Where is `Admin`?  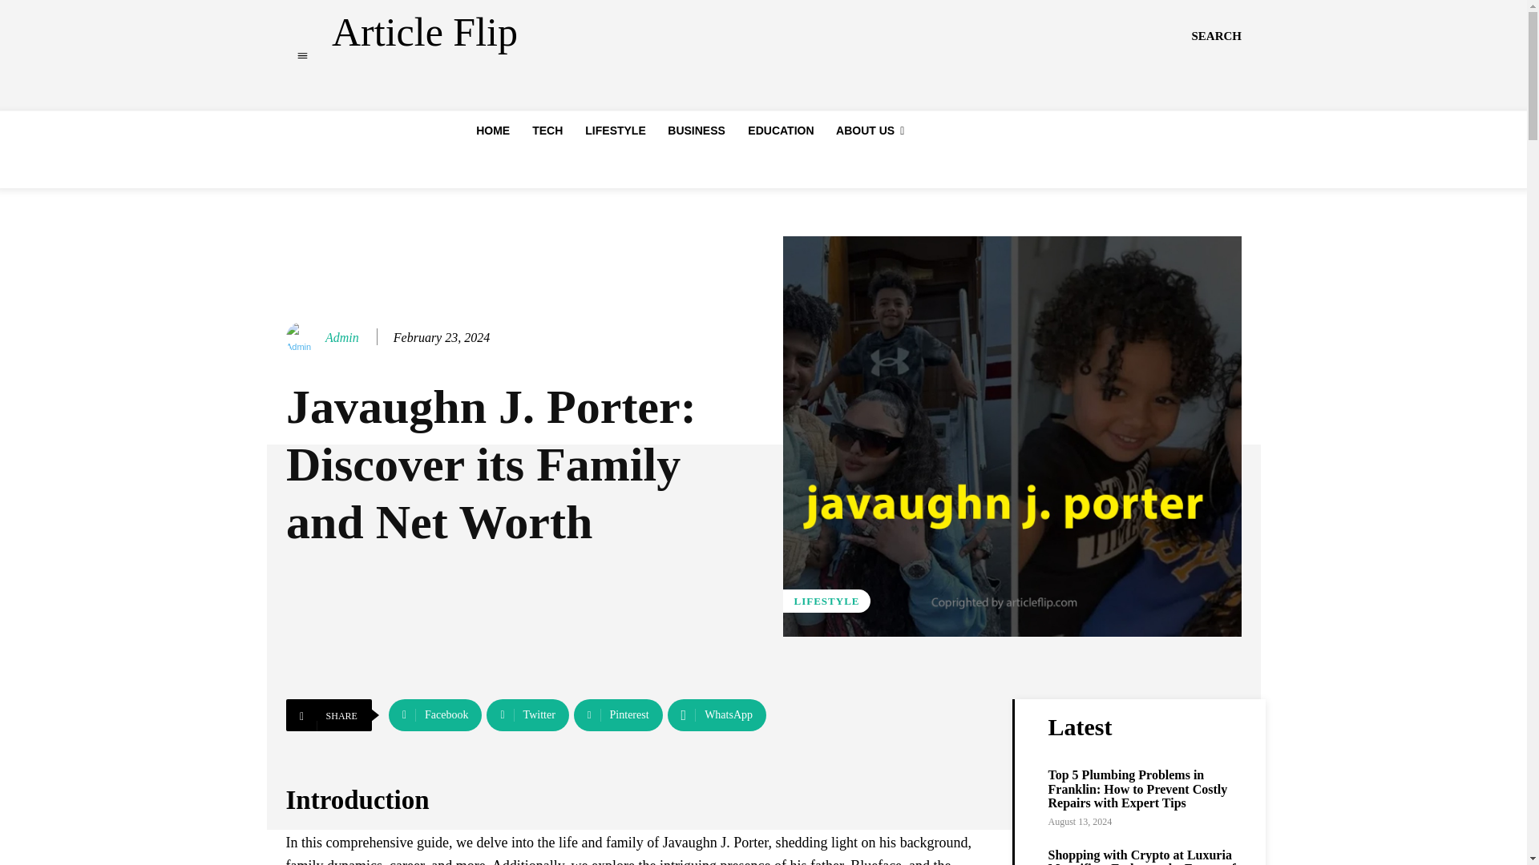 Admin is located at coordinates (303, 337).